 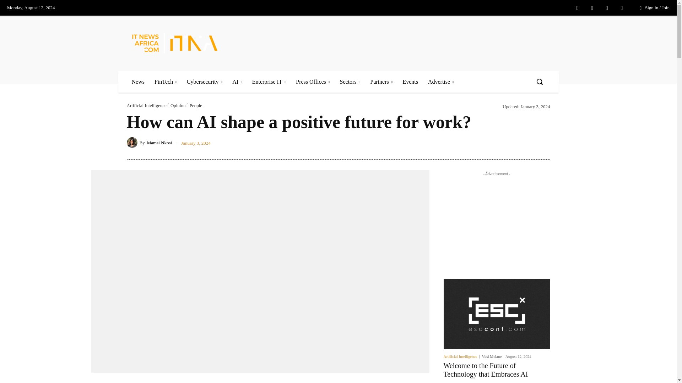 I want to click on IT News Africa, so click(x=175, y=43).